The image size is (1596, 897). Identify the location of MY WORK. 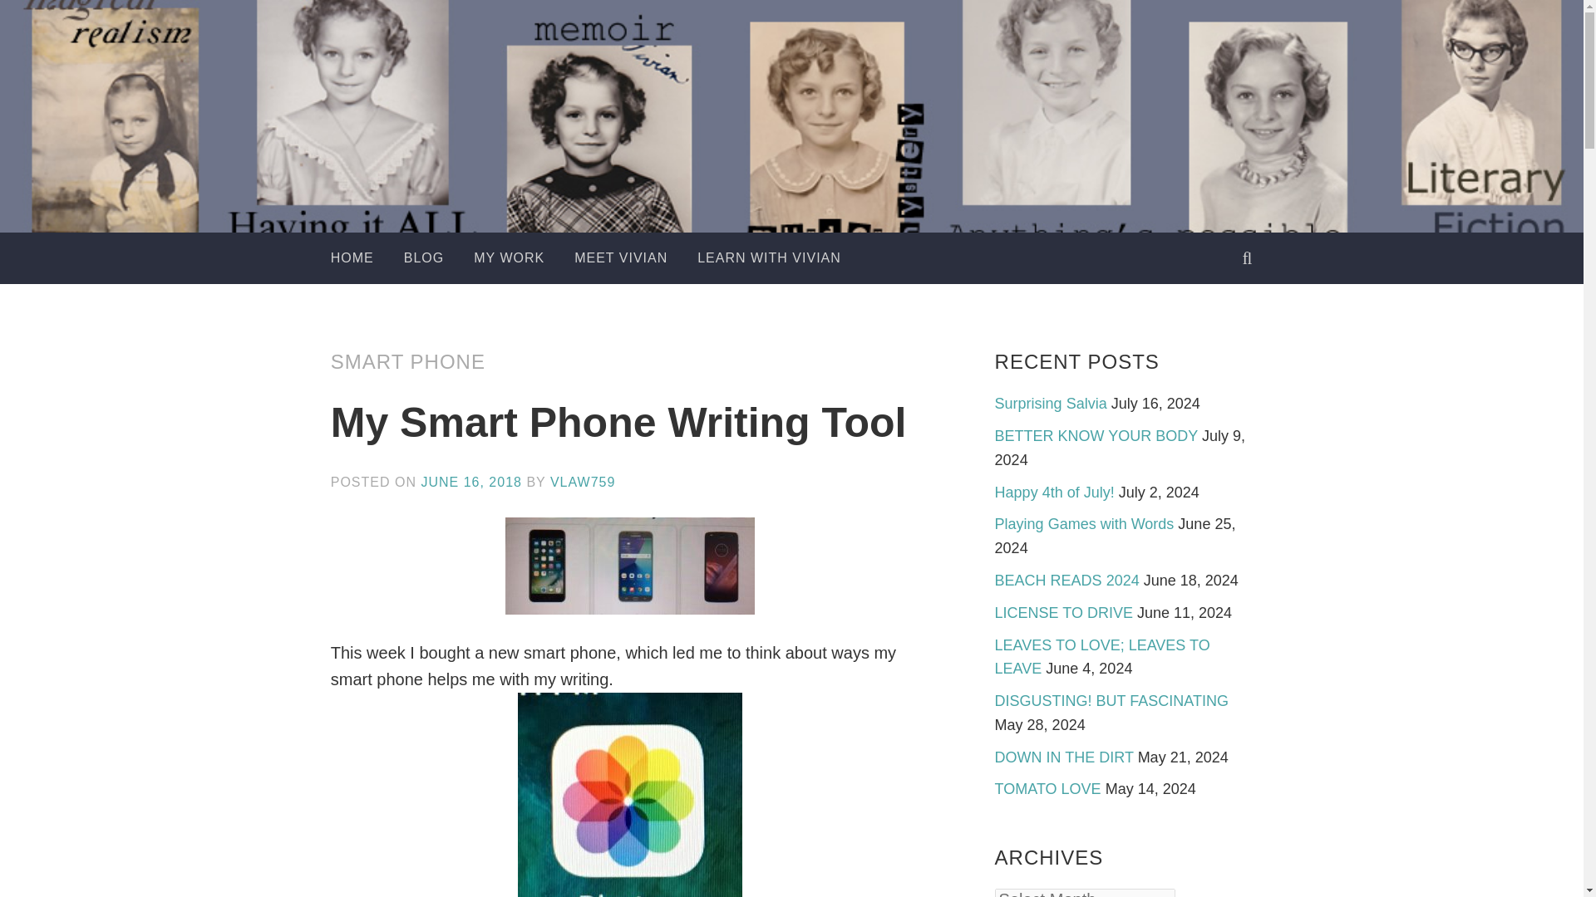
(509, 257).